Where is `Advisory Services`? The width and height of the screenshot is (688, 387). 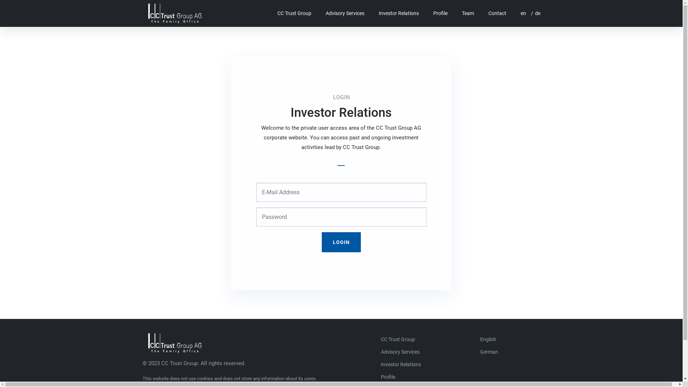
Advisory Services is located at coordinates (400, 352).